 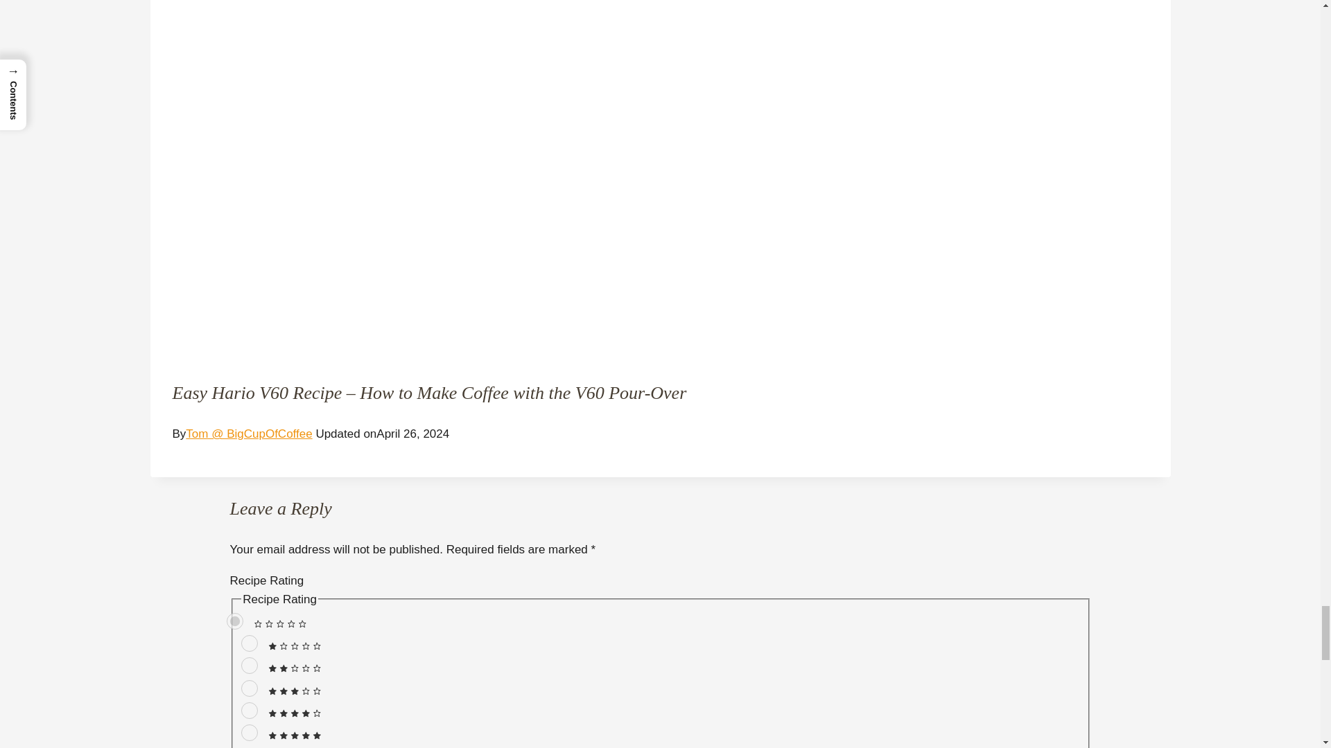 What do you see at coordinates (250, 688) in the screenshot?
I see `3` at bounding box center [250, 688].